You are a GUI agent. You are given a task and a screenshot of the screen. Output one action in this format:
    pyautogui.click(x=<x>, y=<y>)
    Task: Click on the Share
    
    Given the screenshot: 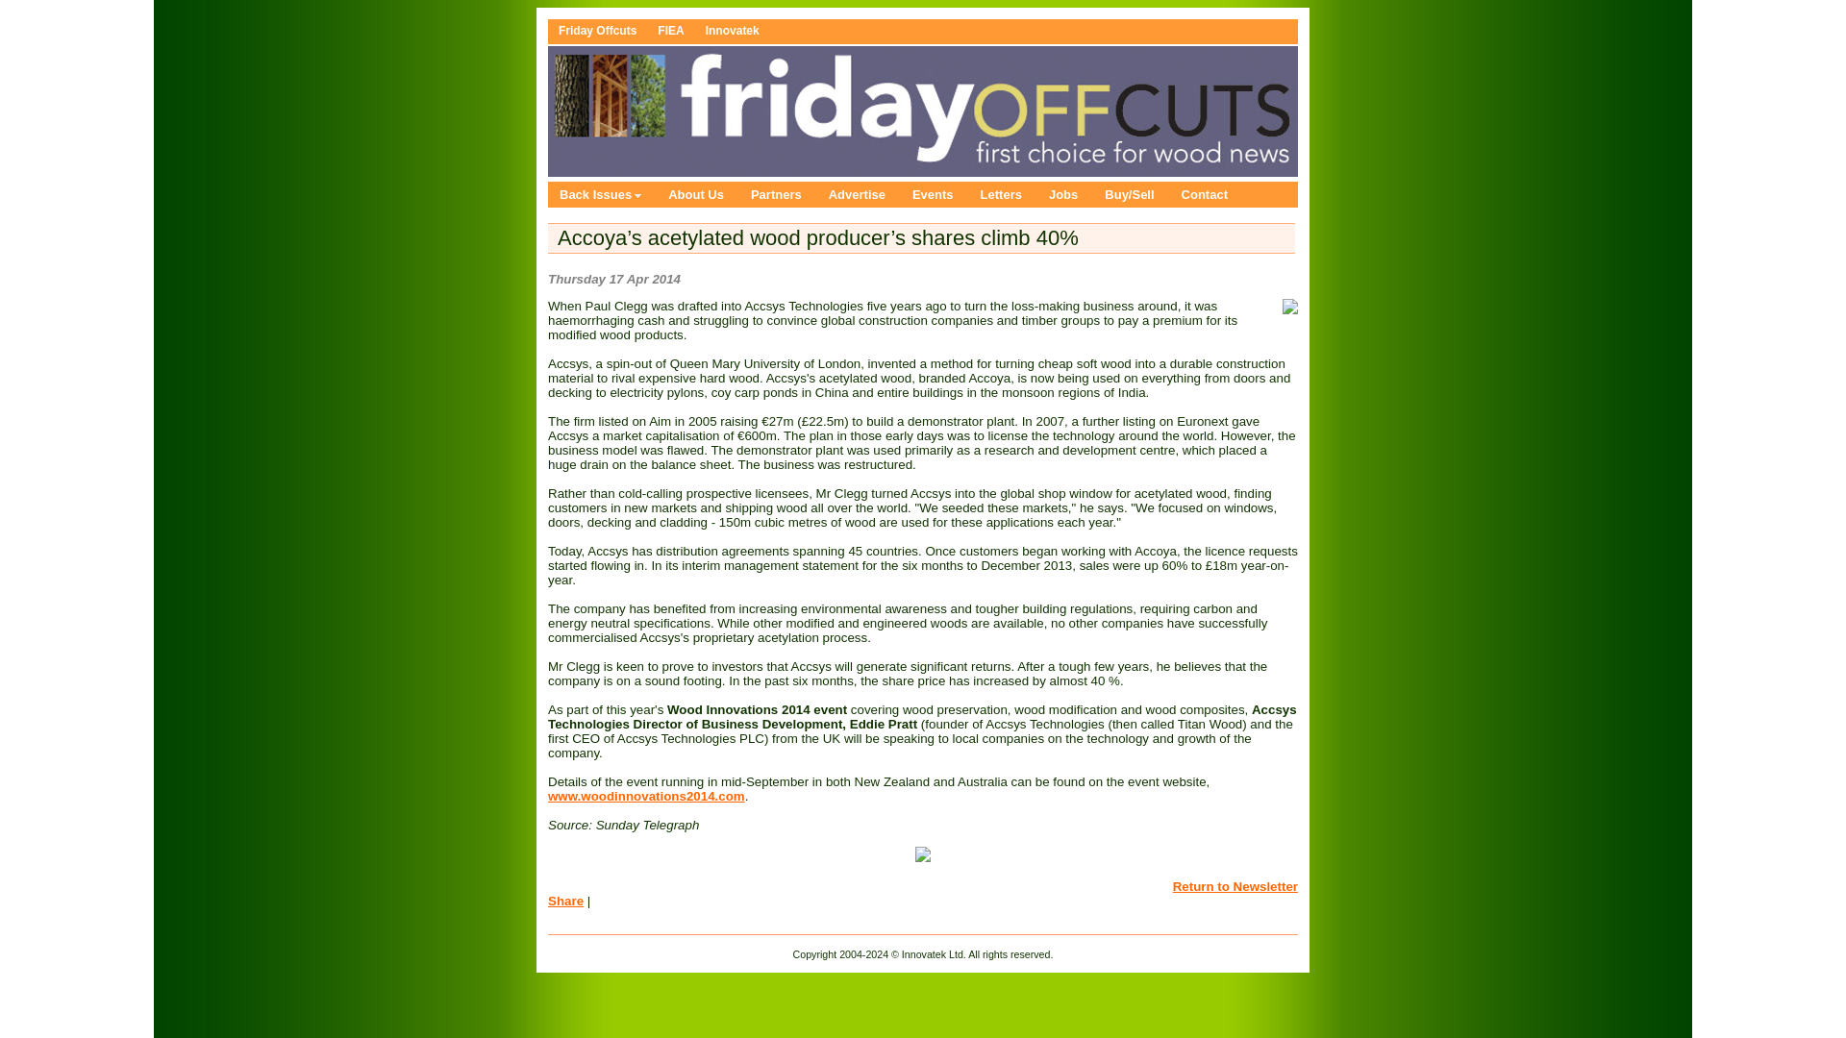 What is the action you would take?
    pyautogui.click(x=565, y=901)
    